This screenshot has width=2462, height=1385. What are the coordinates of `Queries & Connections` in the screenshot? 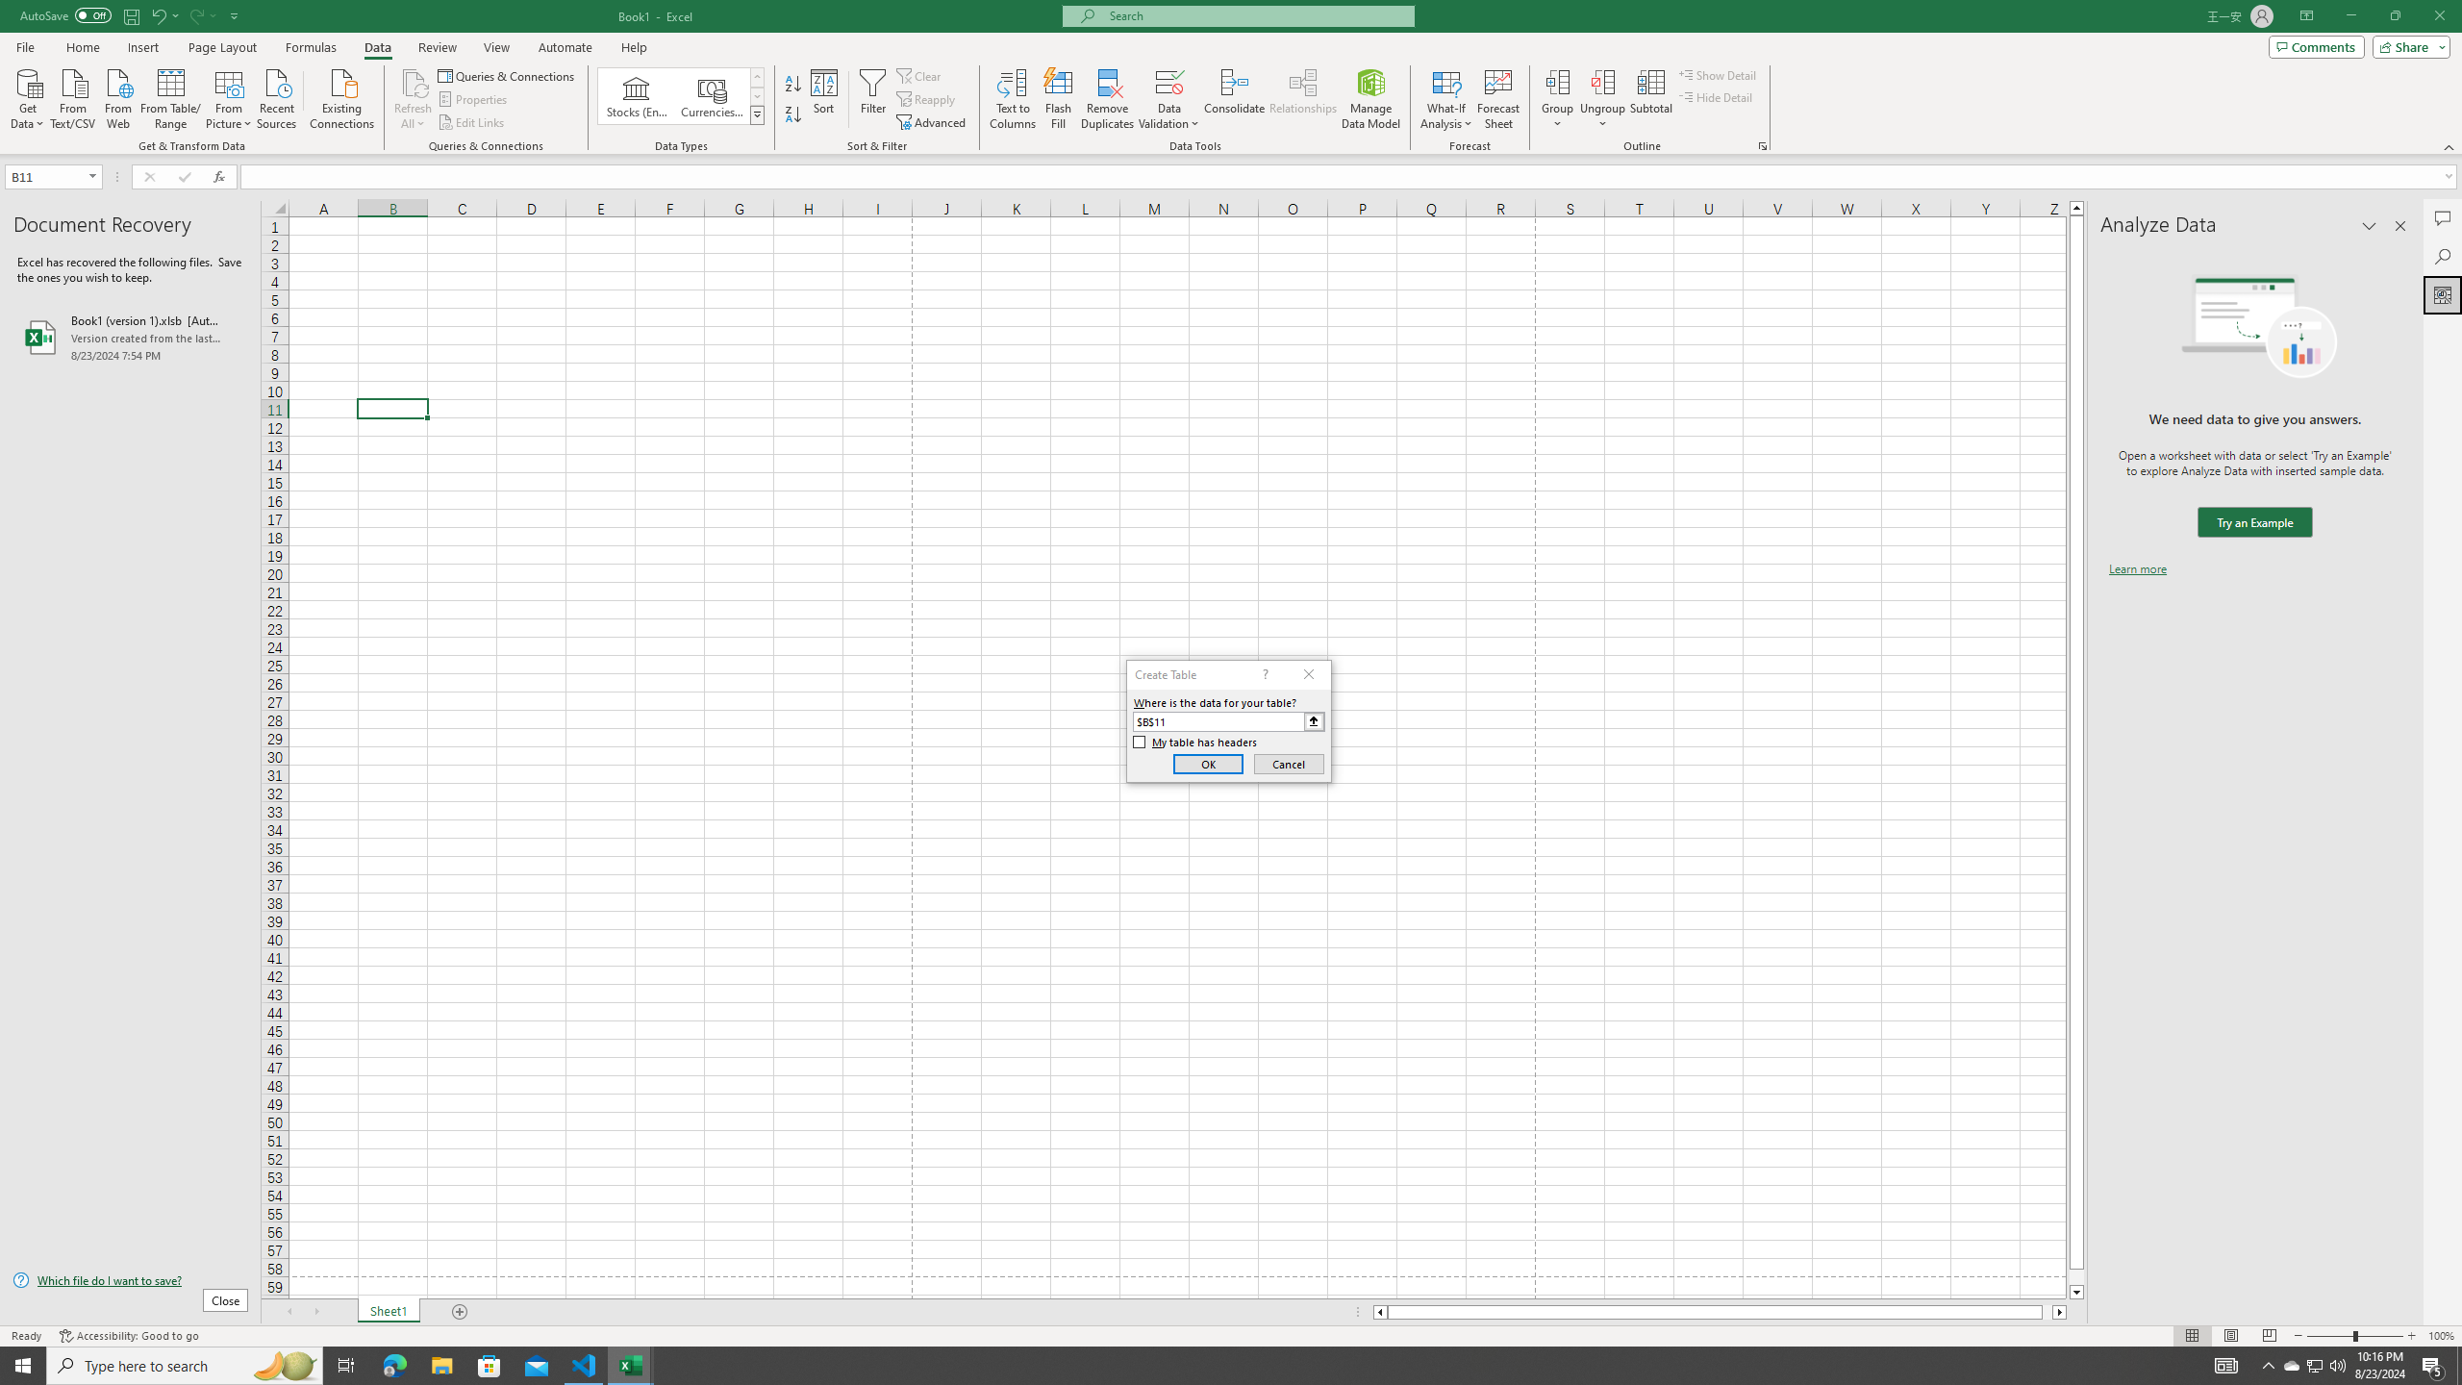 It's located at (508, 75).